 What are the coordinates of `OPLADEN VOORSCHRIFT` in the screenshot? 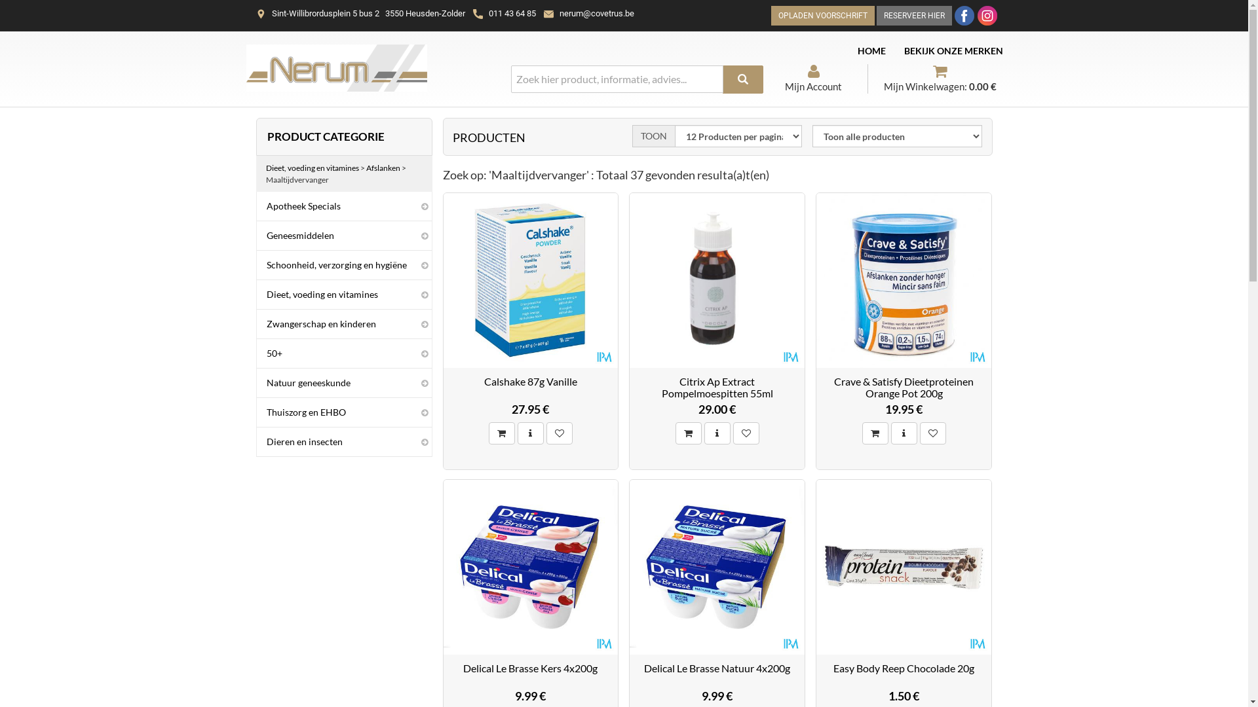 It's located at (822, 16).